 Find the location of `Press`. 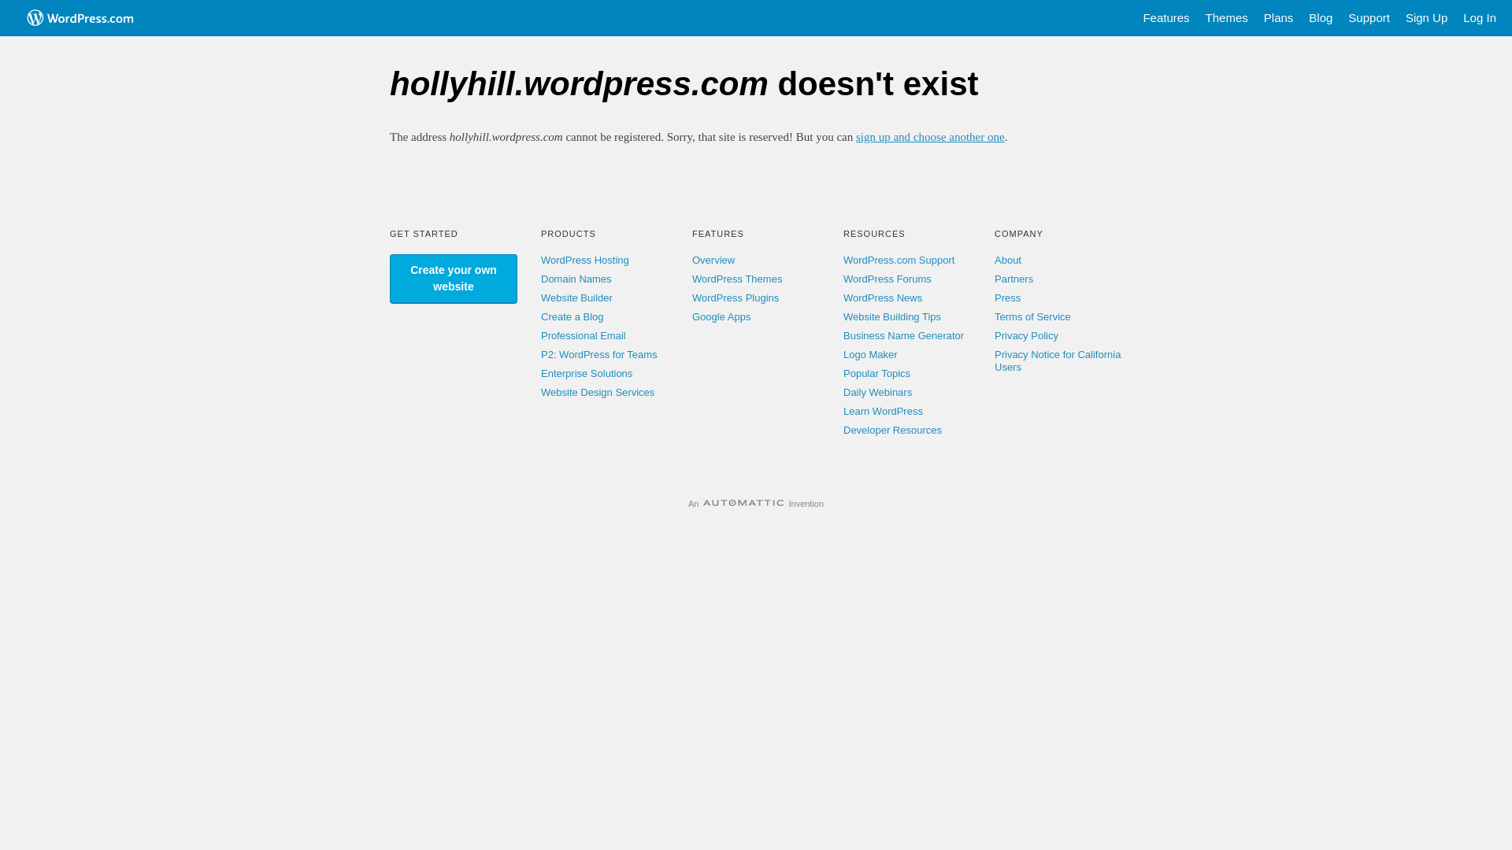

Press is located at coordinates (1008, 297).